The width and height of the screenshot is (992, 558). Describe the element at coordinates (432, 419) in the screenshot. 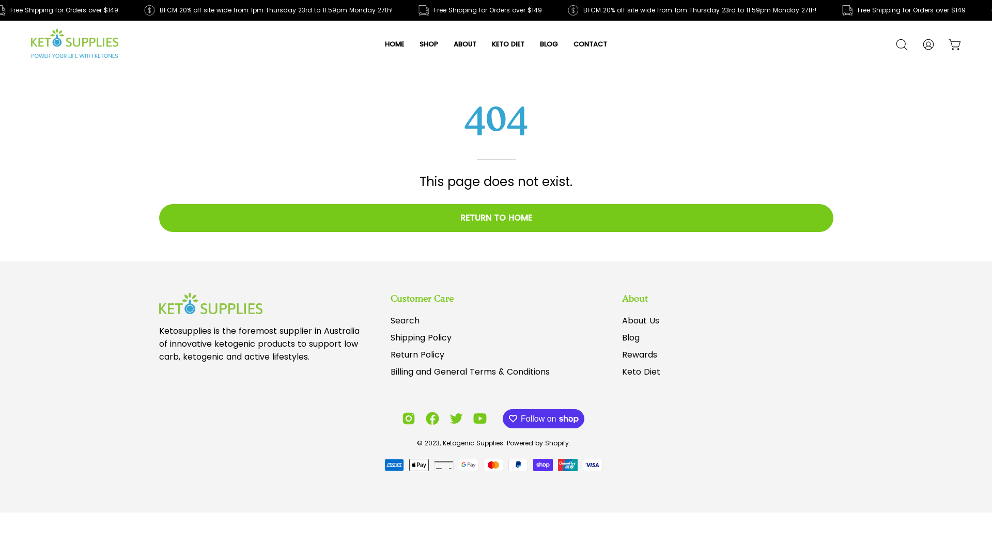

I see `View Ketogenic Supplies on Facebook` at that location.